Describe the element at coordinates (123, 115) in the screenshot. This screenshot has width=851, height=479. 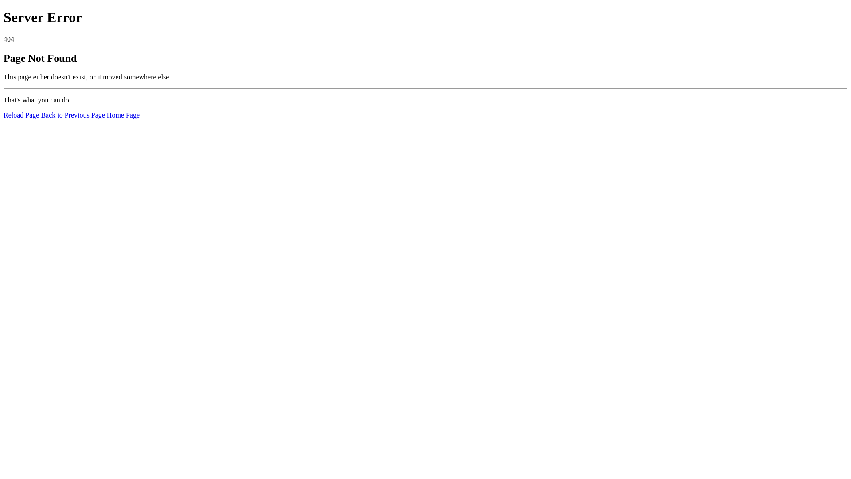
I see `Home Page` at that location.